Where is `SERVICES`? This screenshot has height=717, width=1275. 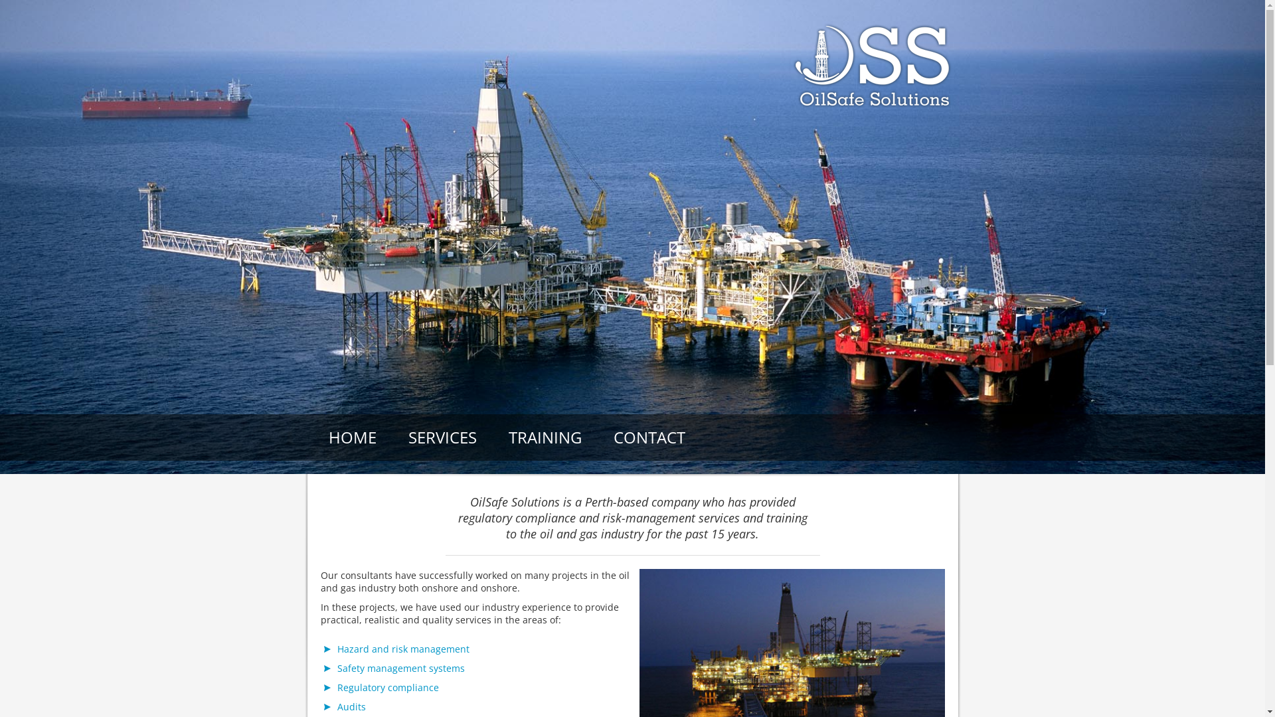
SERVICES is located at coordinates (442, 438).